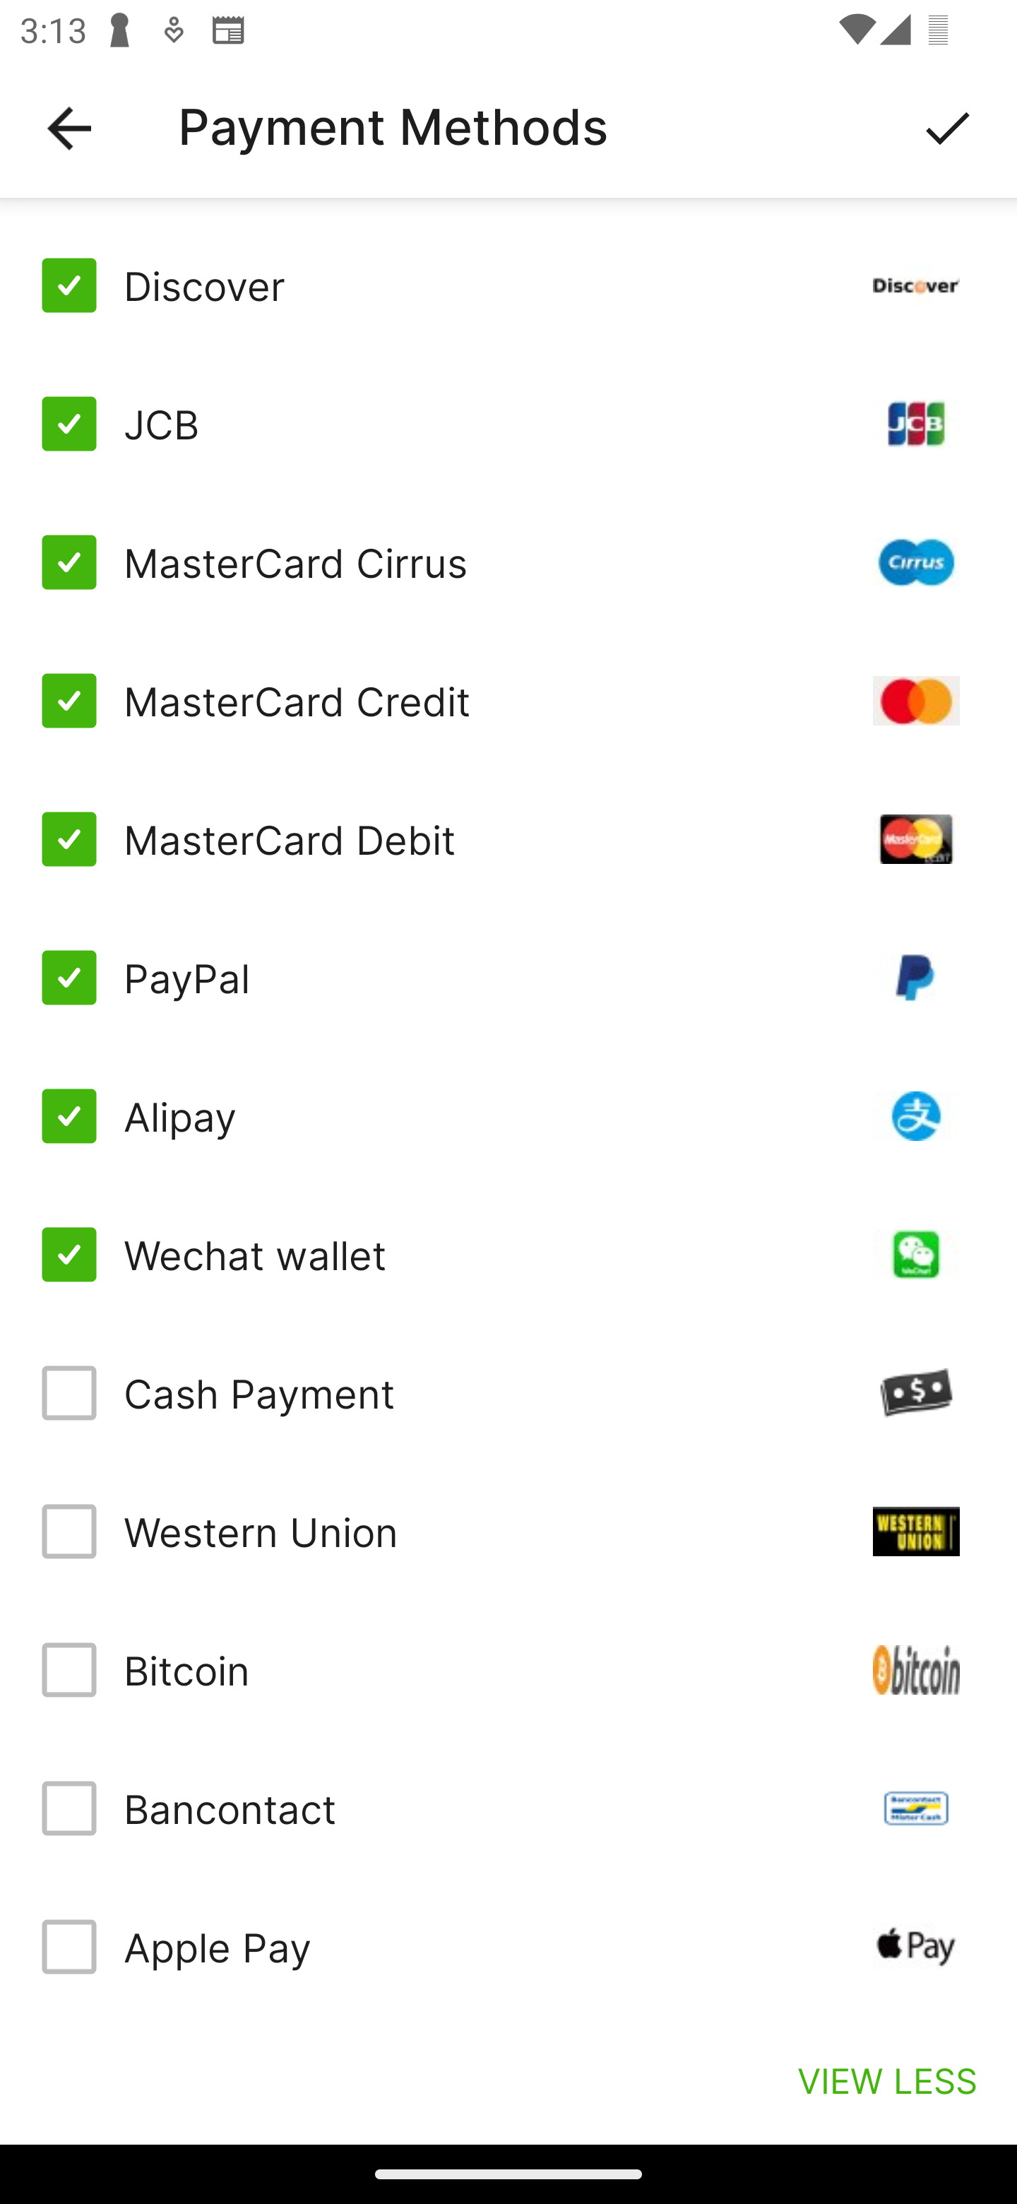  I want to click on Alipay, so click(509, 1116).